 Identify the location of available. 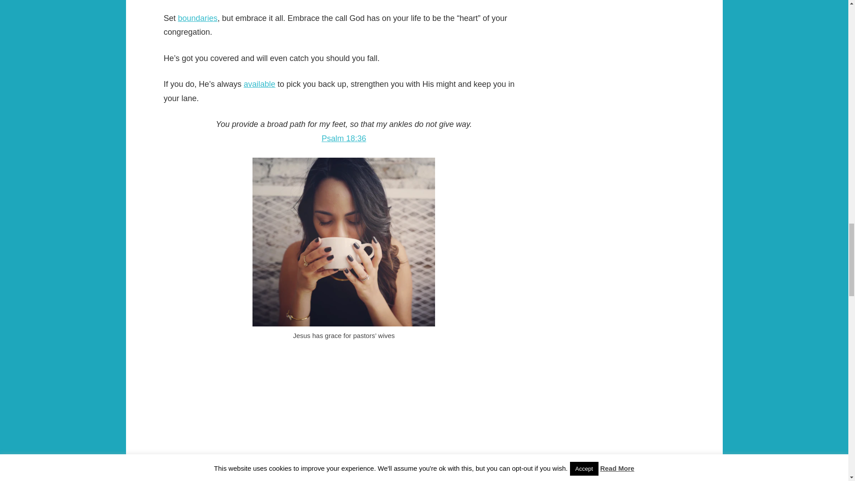
(259, 84).